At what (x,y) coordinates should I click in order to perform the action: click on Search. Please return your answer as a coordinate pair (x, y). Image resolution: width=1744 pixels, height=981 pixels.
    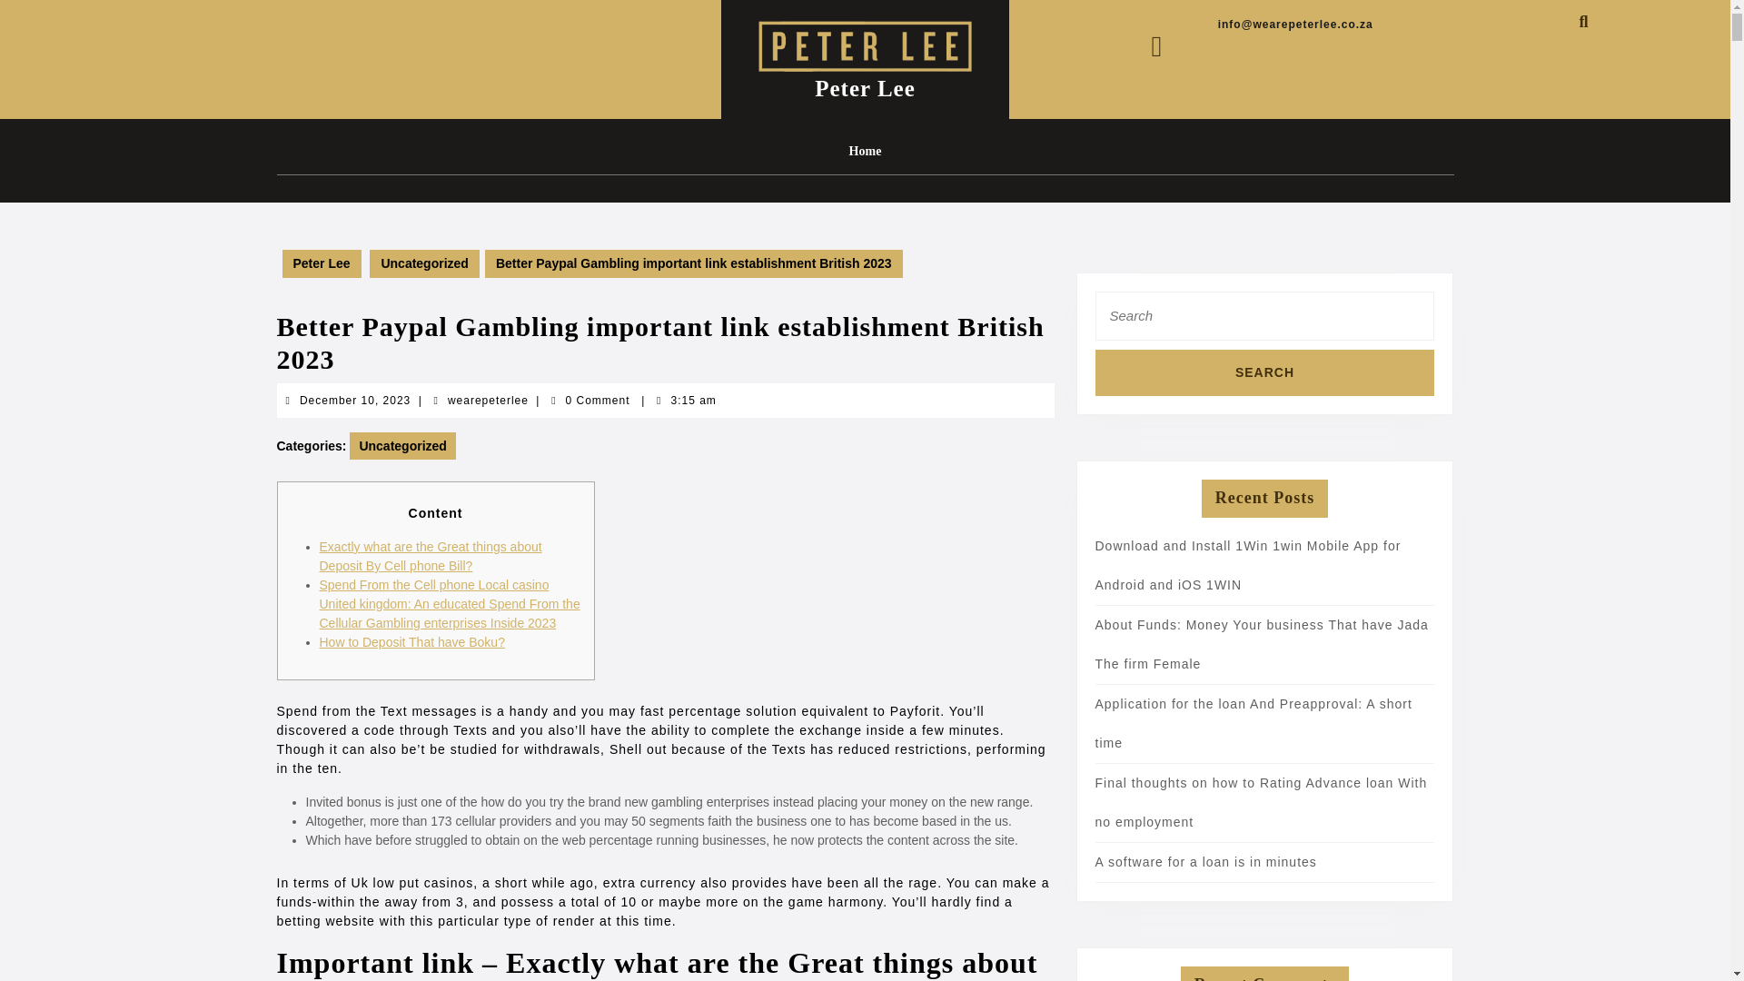
    Looking at the image, I should click on (488, 401).